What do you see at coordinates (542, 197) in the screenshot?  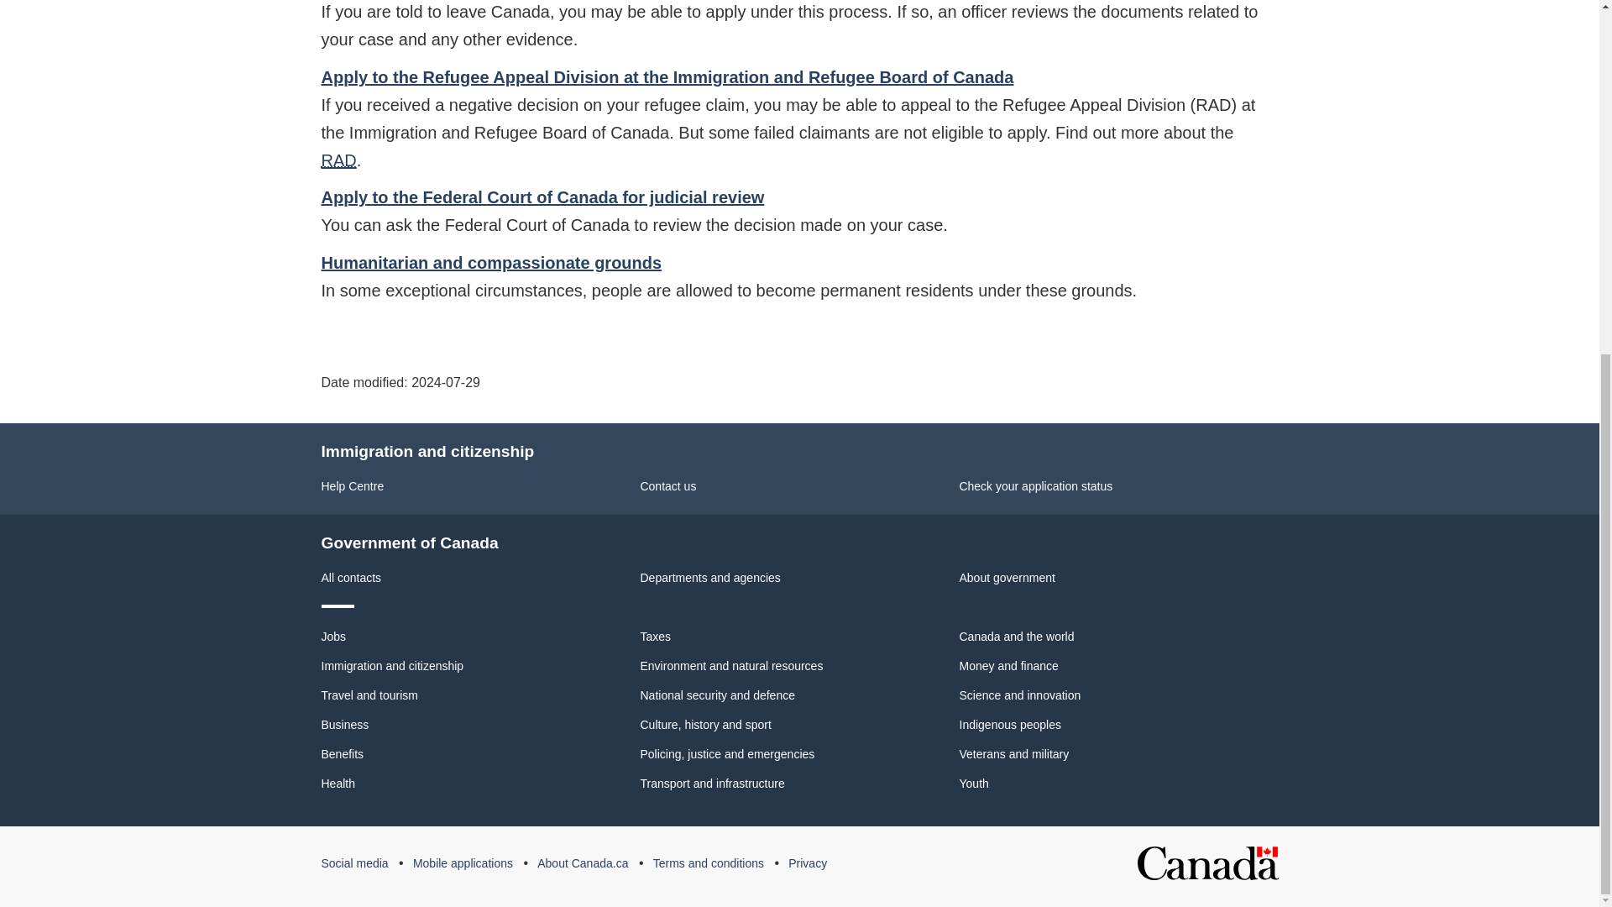 I see `Apply to the Federal Court of Canada for judicial review` at bounding box center [542, 197].